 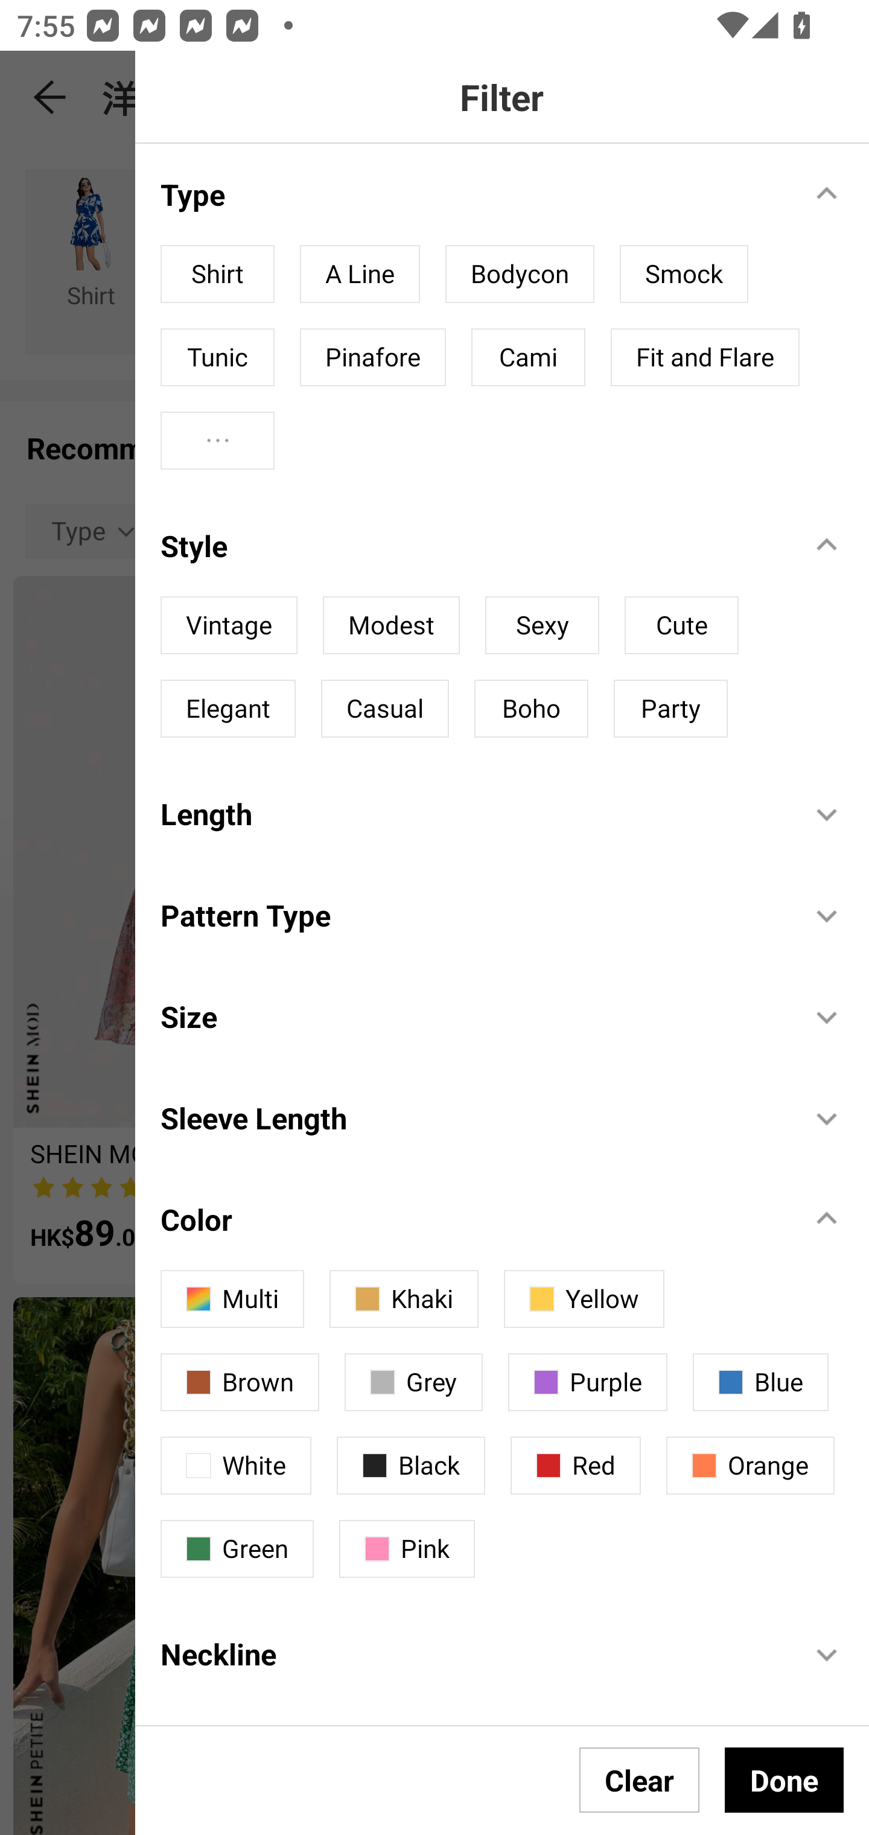 What do you see at coordinates (760, 1382) in the screenshot?
I see `Blue` at bounding box center [760, 1382].